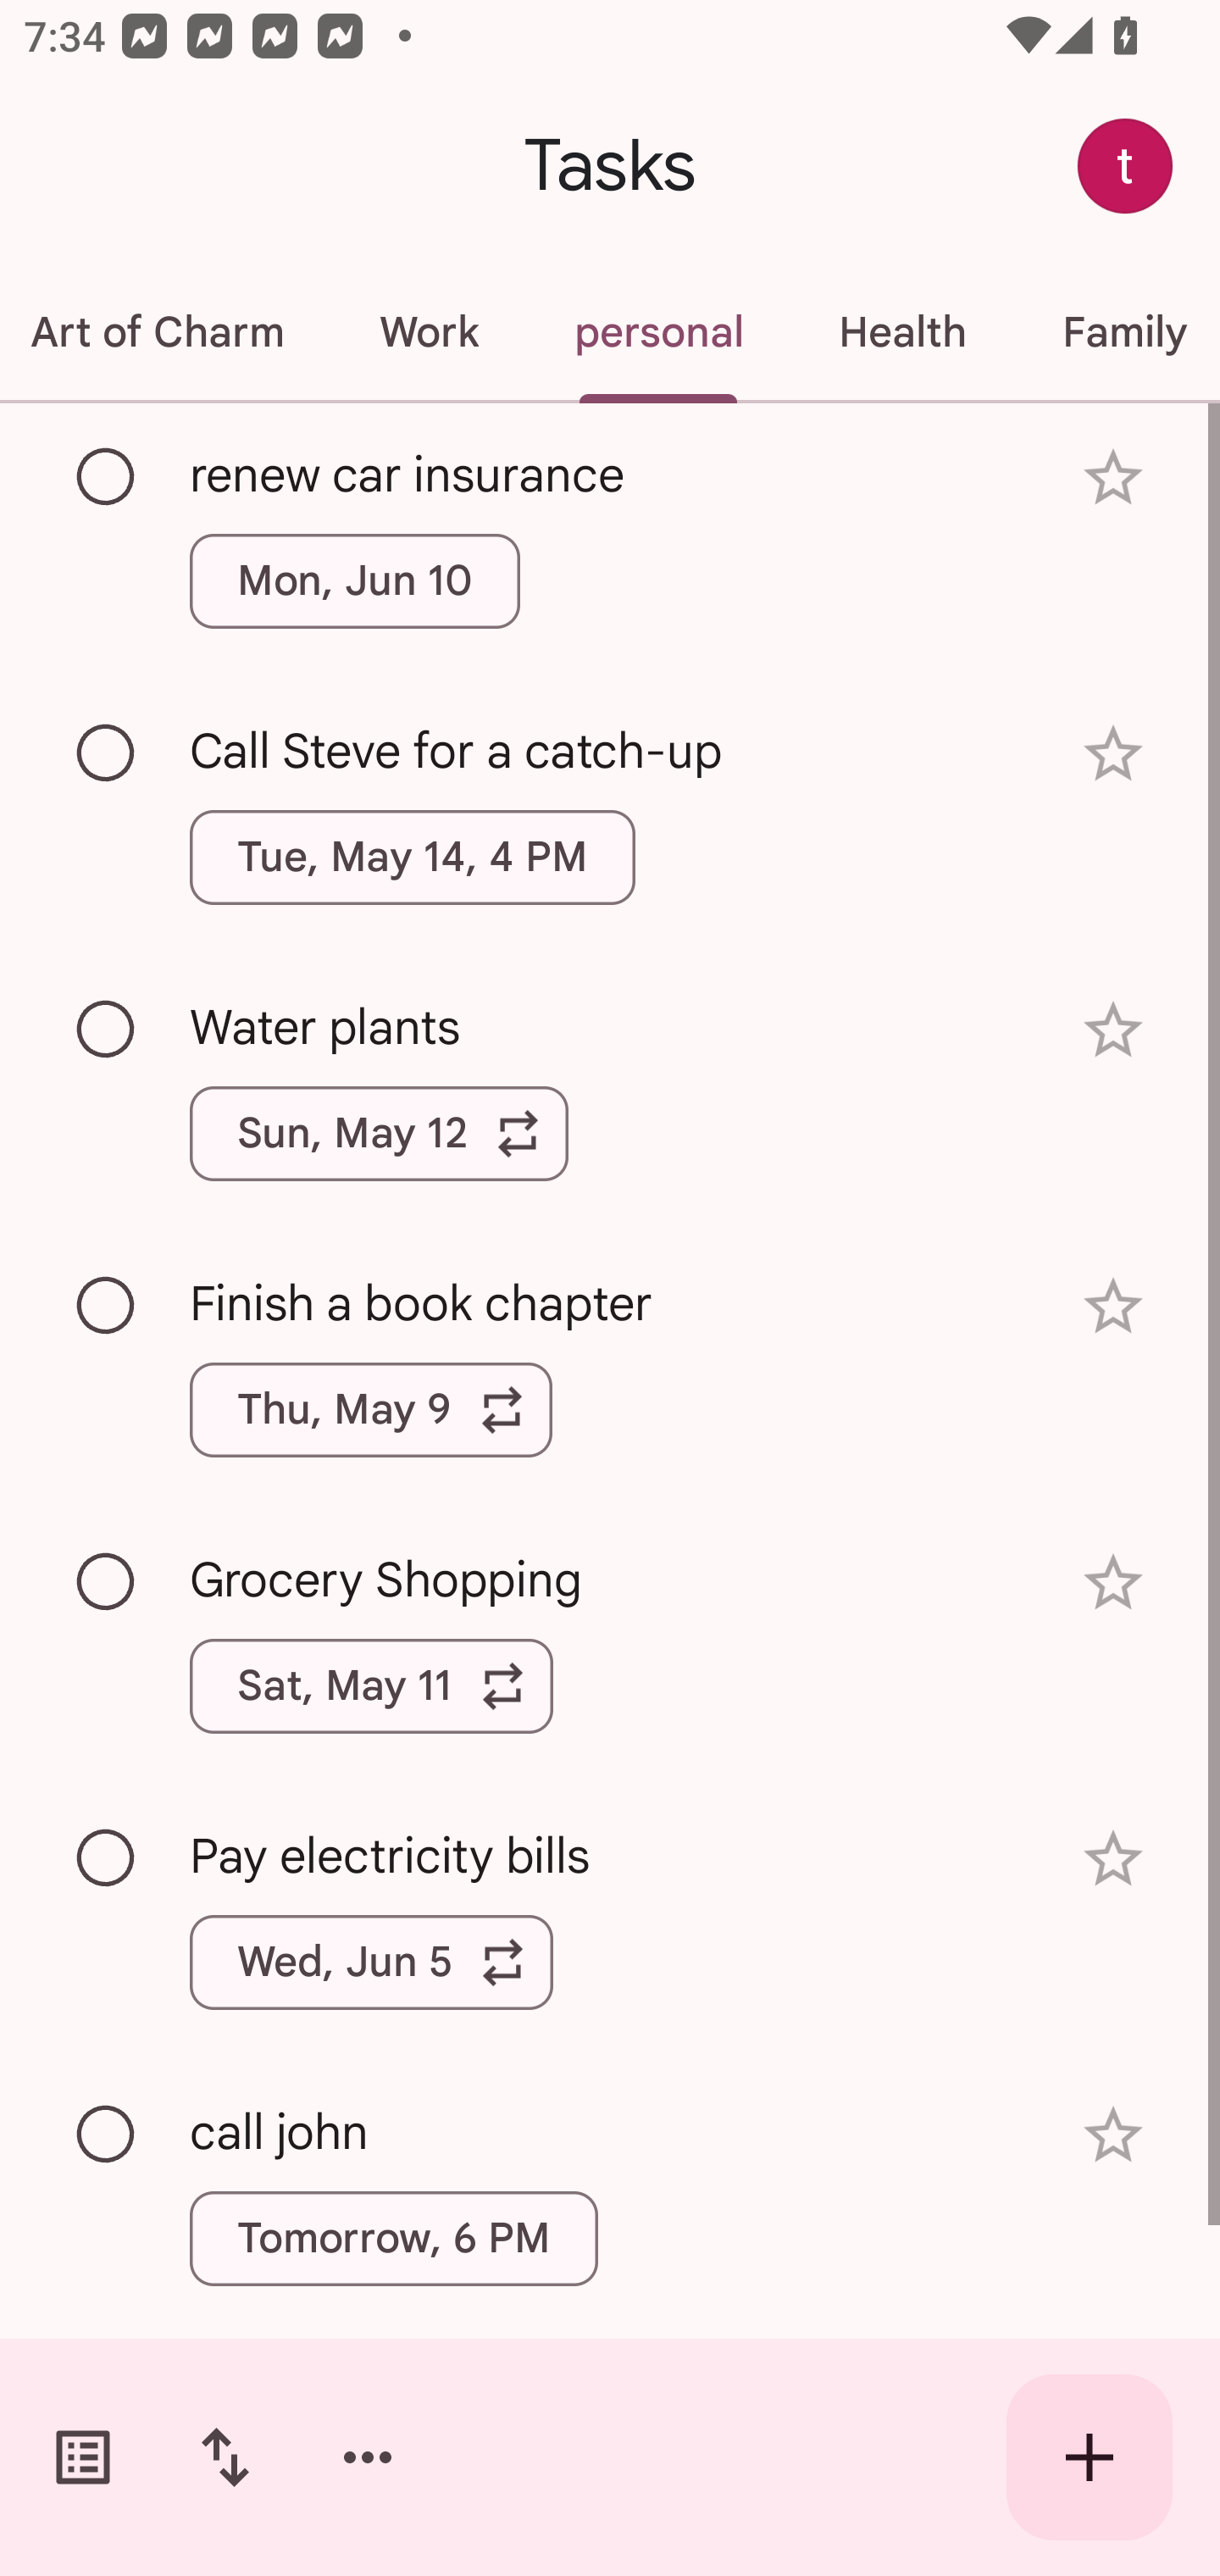 This screenshot has width=1220, height=2576. Describe the element at coordinates (107, 1305) in the screenshot. I see `Mark as complete` at that location.